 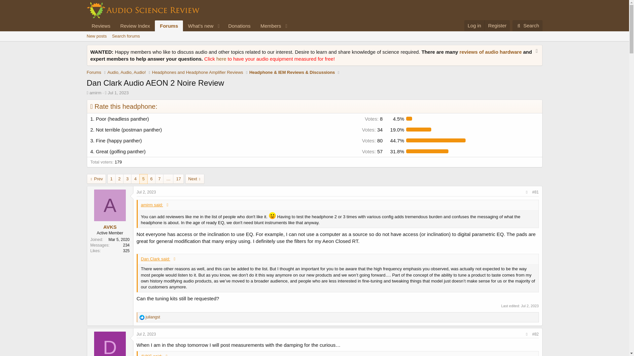 What do you see at coordinates (188, 33) in the screenshot?
I see `Search forums` at bounding box center [188, 33].